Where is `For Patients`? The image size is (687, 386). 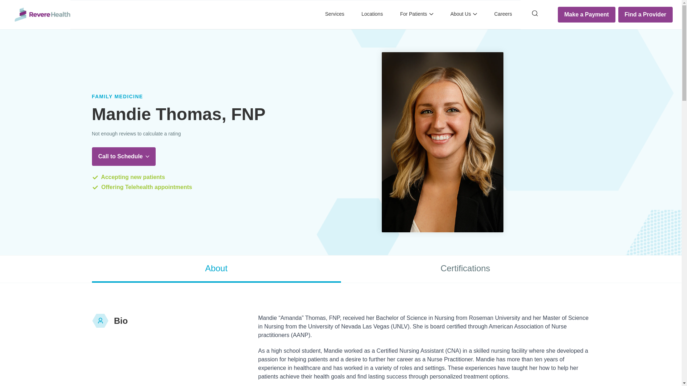
For Patients is located at coordinates (416, 15).